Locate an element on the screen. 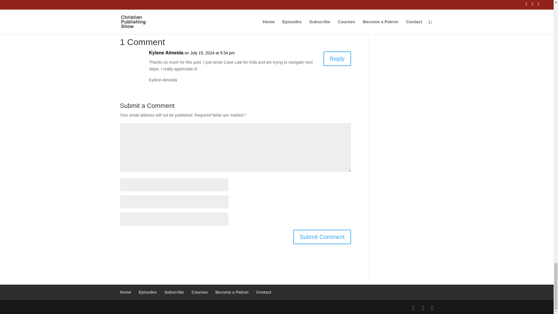 The image size is (558, 314). Submit Comment is located at coordinates (322, 237).